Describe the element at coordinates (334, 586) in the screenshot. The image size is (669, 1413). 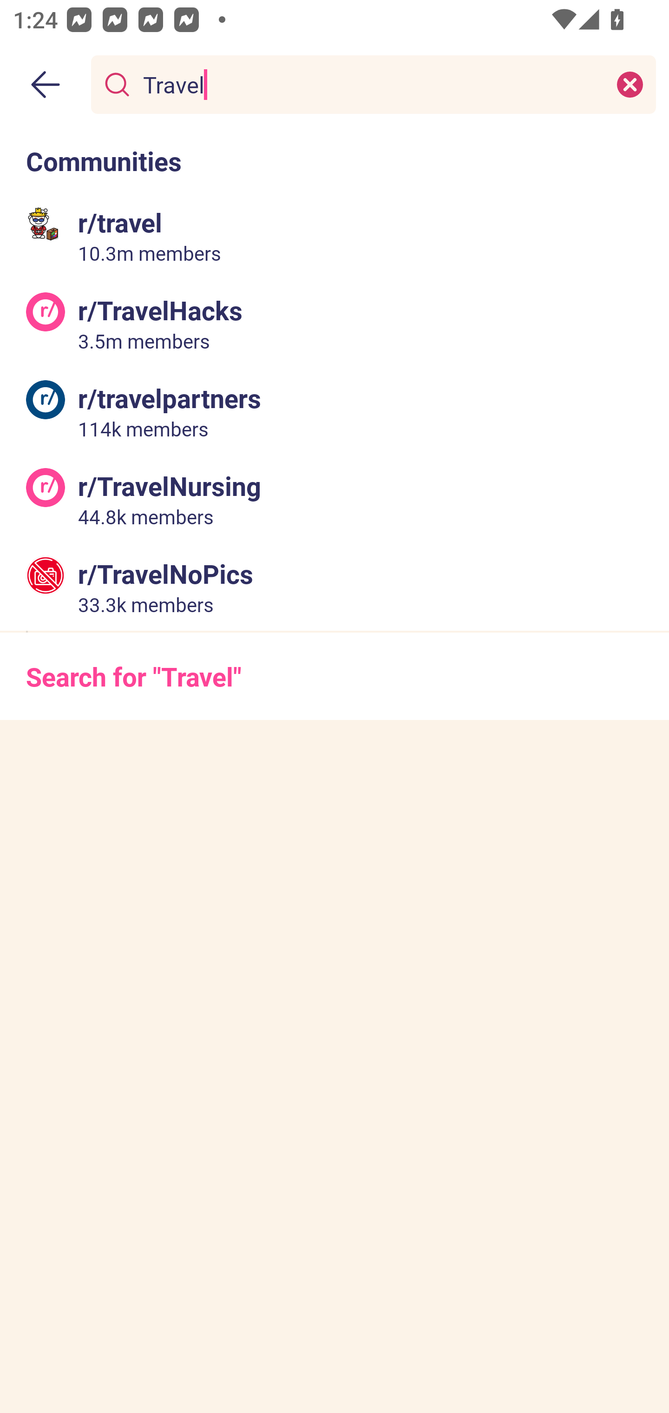
I see `r/TravelNoPics 33.3k members 33.3 thousand members` at that location.